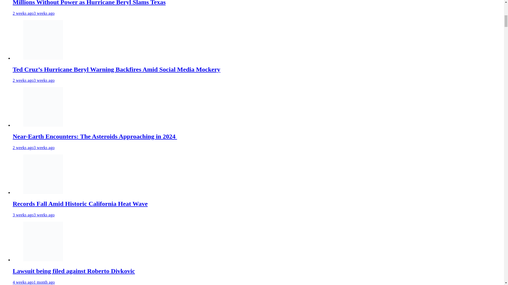 Image resolution: width=508 pixels, height=285 pixels. Describe the element at coordinates (43, 260) in the screenshot. I see `Lawsuit being filed against Roberto Divkovic` at that location.